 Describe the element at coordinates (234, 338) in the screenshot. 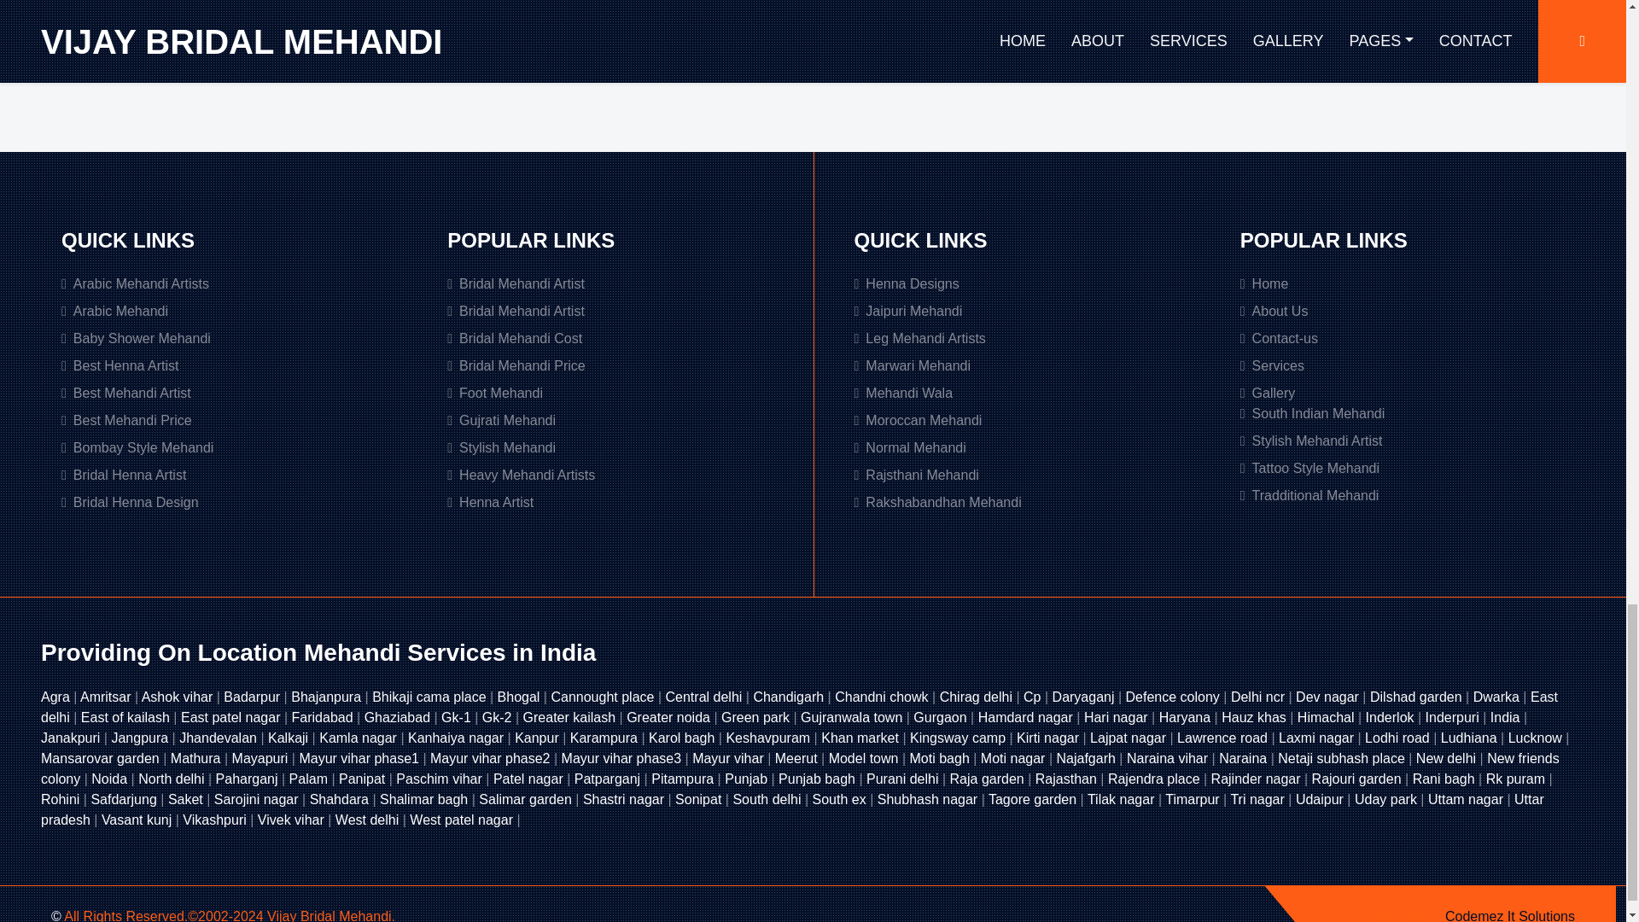

I see `Baby Shower Mehandi` at that location.